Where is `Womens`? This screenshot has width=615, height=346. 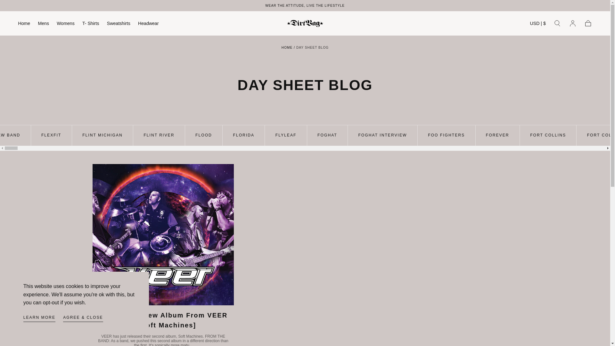
Womens is located at coordinates (65, 24).